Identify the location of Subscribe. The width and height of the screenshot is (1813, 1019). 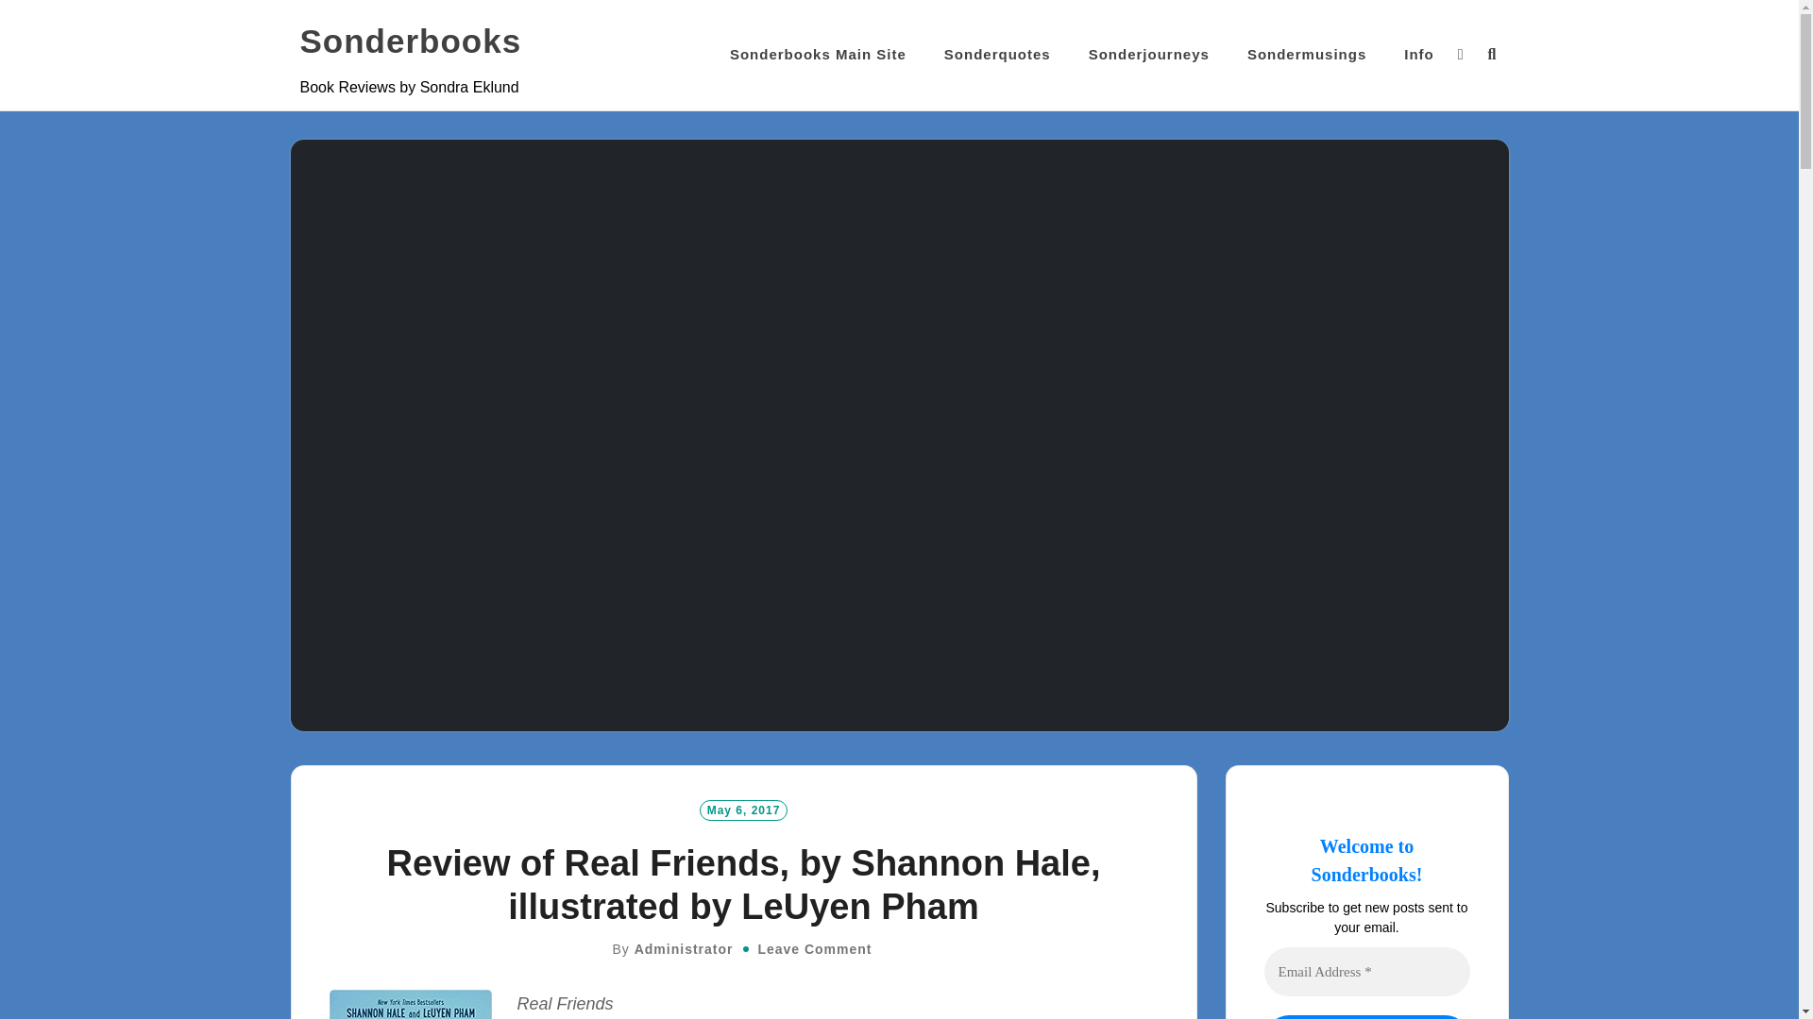
(1365, 1017).